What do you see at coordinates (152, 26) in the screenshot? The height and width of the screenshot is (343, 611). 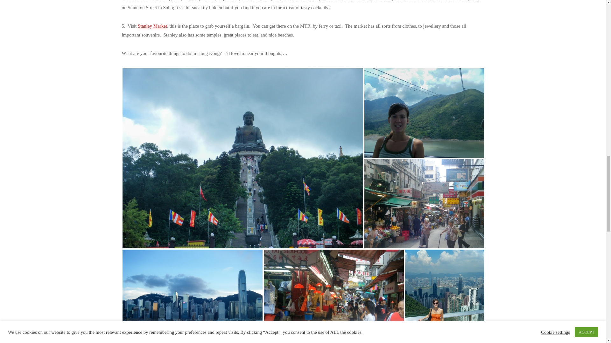 I see `Stanley Market` at bounding box center [152, 26].